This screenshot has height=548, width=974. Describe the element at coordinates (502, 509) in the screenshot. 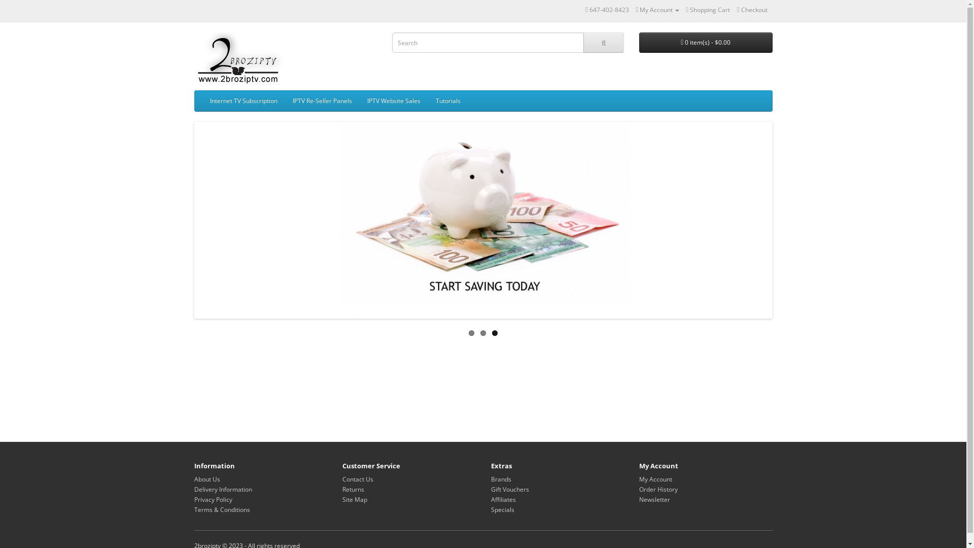

I see `Specials` at that location.